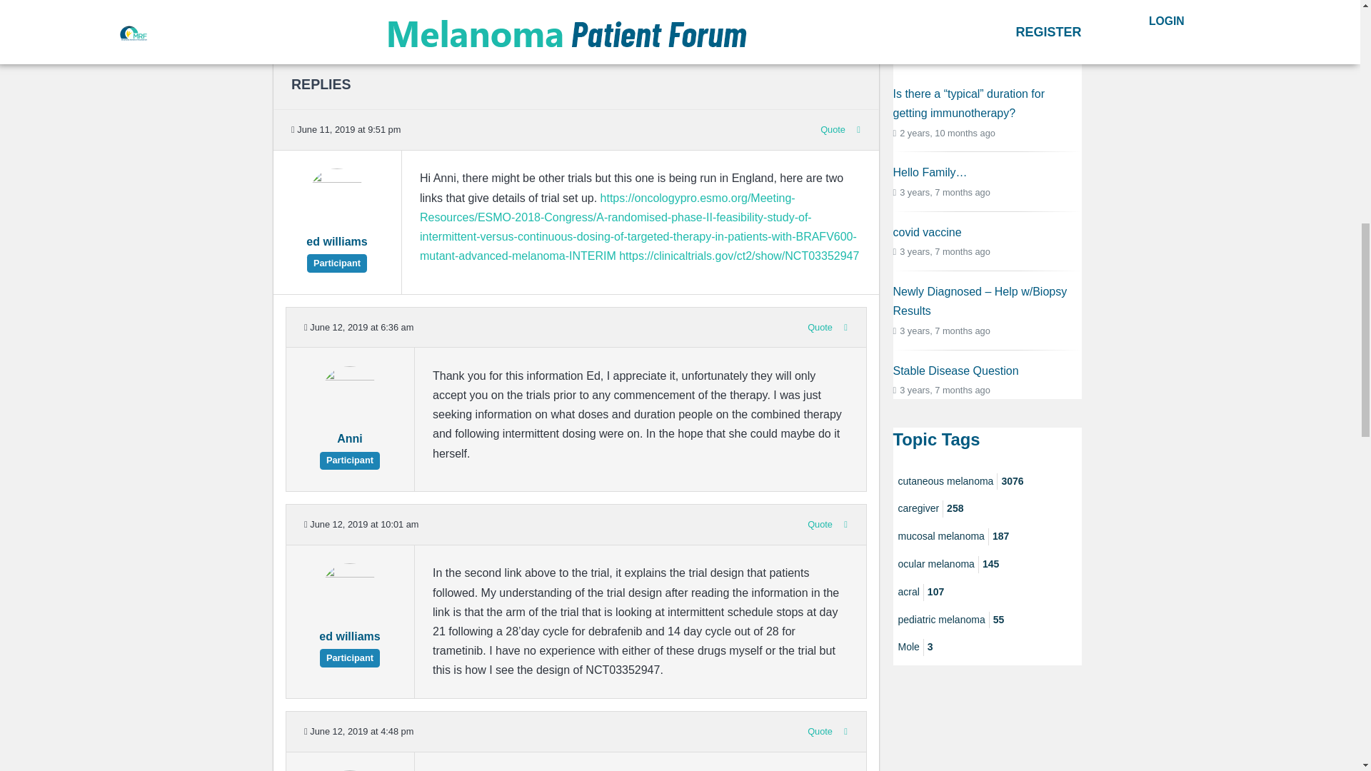  Describe the element at coordinates (349, 419) in the screenshot. I see `View Anni's profile` at that location.